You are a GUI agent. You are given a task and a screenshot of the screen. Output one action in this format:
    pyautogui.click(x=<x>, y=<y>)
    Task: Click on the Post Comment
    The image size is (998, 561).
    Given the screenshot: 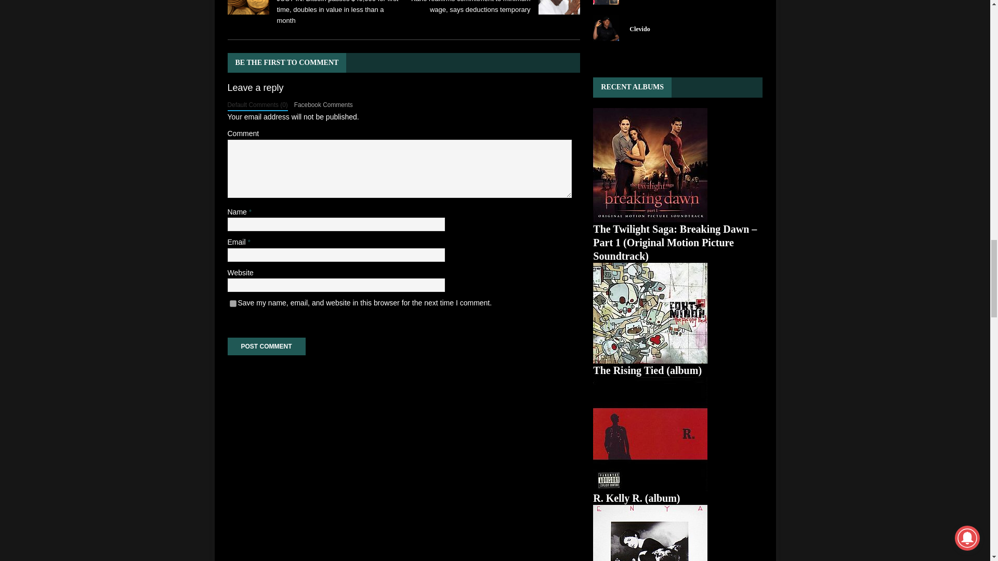 What is the action you would take?
    pyautogui.click(x=266, y=346)
    